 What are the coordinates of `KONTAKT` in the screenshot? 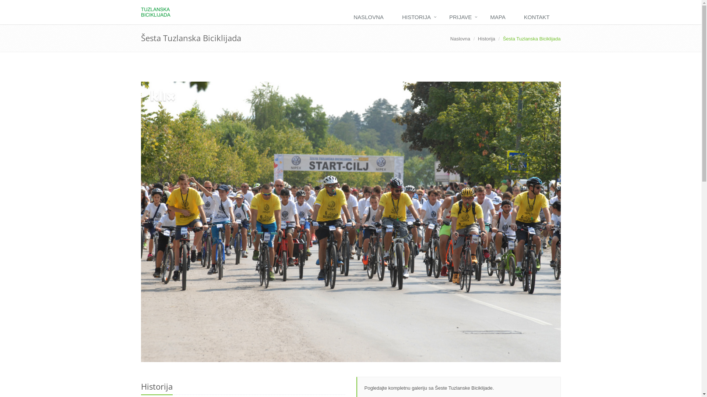 It's located at (539, 18).